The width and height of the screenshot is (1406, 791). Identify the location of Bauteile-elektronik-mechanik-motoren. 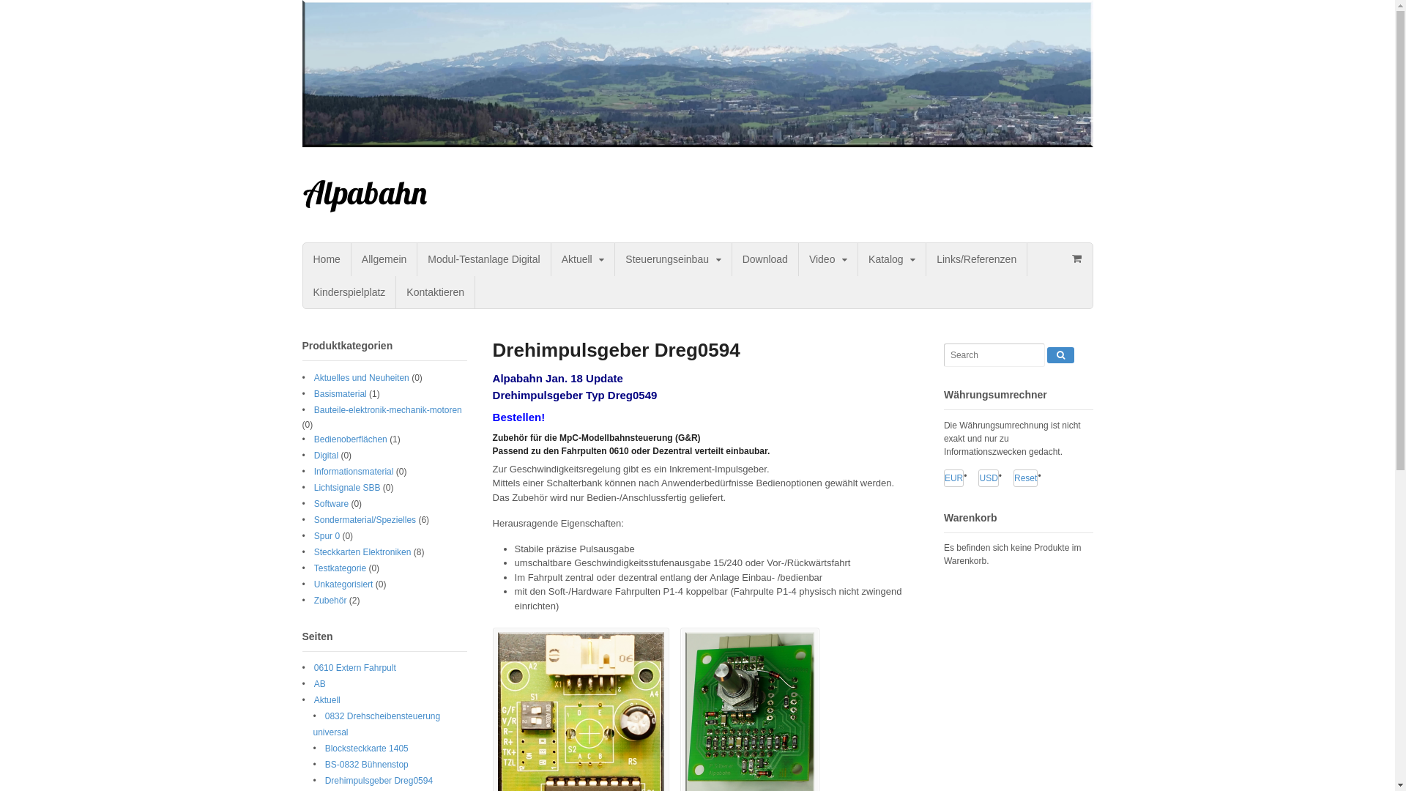
(388, 410).